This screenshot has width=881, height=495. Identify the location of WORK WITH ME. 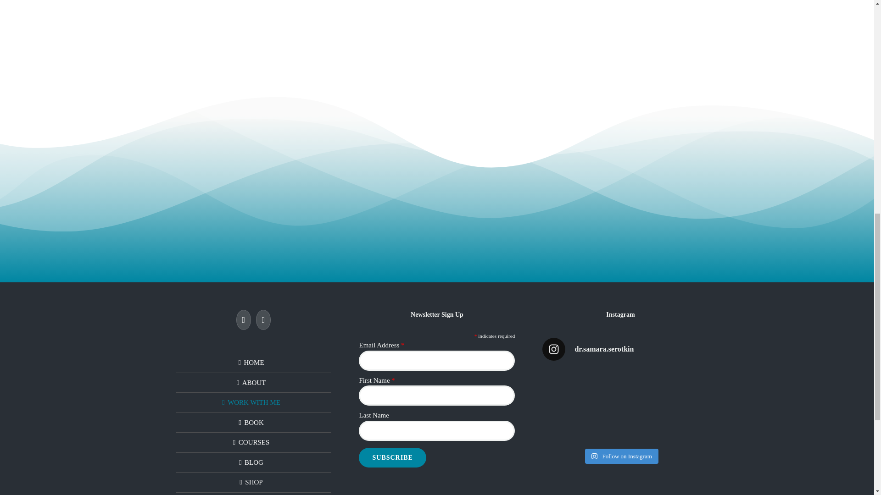
(253, 402).